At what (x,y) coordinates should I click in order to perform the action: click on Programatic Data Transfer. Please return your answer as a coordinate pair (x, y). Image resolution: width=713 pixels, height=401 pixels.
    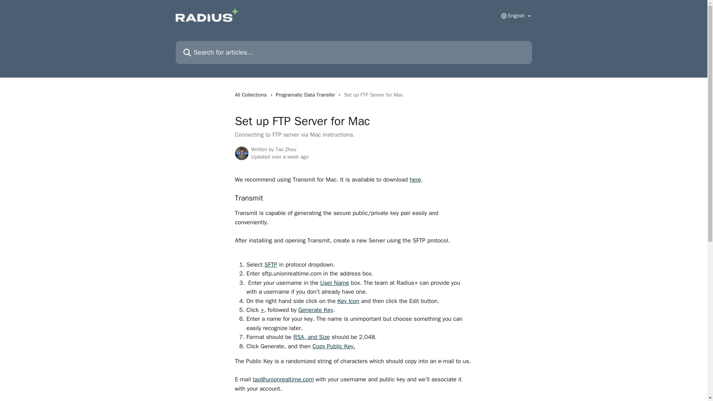
    Looking at the image, I should click on (307, 95).